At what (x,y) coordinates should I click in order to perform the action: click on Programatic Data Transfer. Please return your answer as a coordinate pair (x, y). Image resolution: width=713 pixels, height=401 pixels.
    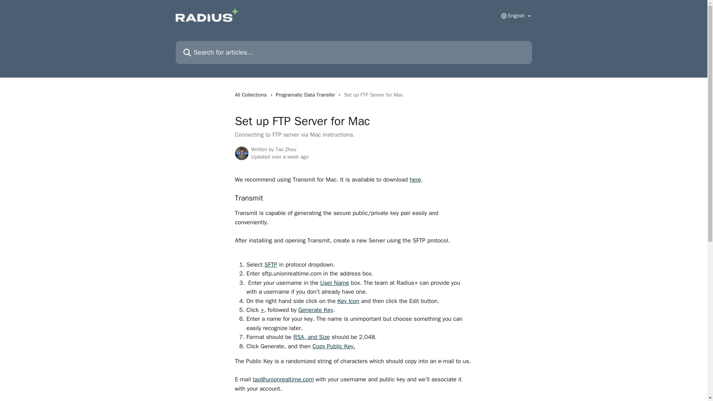
    Looking at the image, I should click on (307, 95).